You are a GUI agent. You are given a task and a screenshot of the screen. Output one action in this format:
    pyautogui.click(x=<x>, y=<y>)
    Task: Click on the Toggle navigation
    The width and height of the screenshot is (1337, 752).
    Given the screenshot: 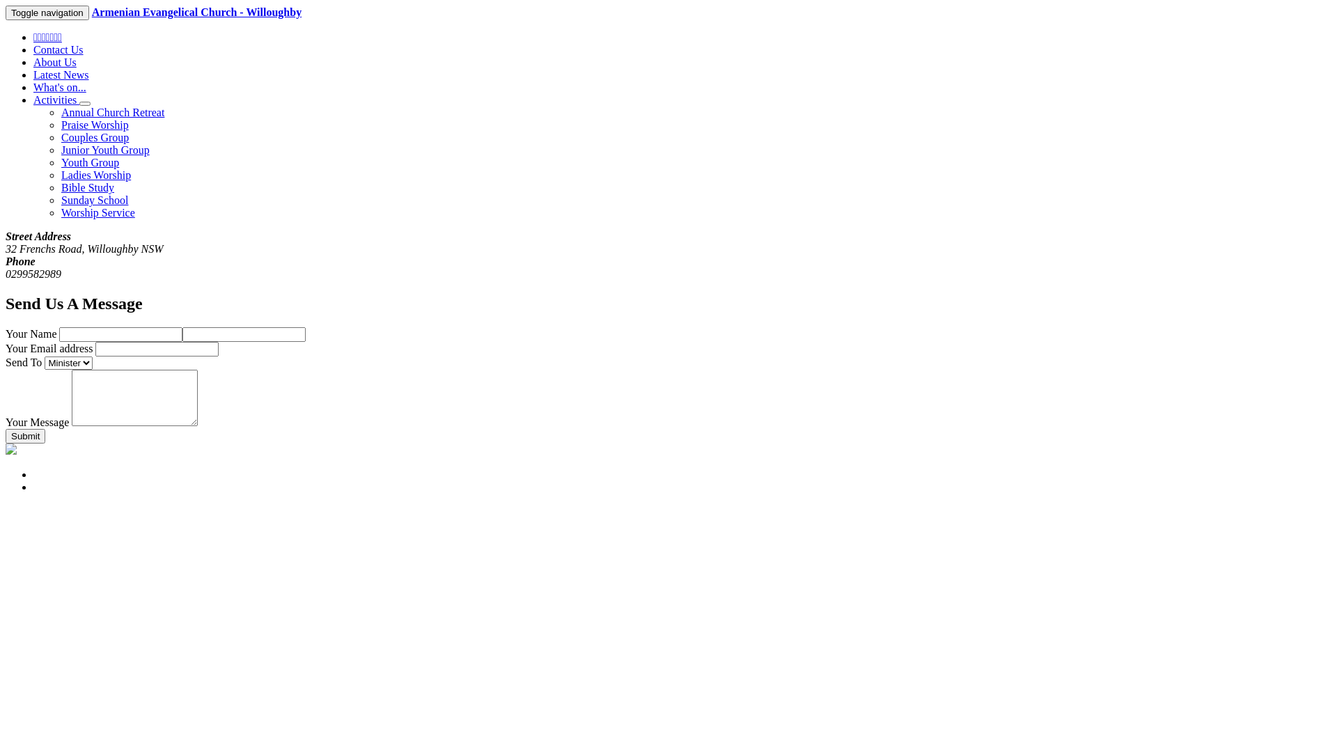 What is the action you would take?
    pyautogui.click(x=47, y=13)
    